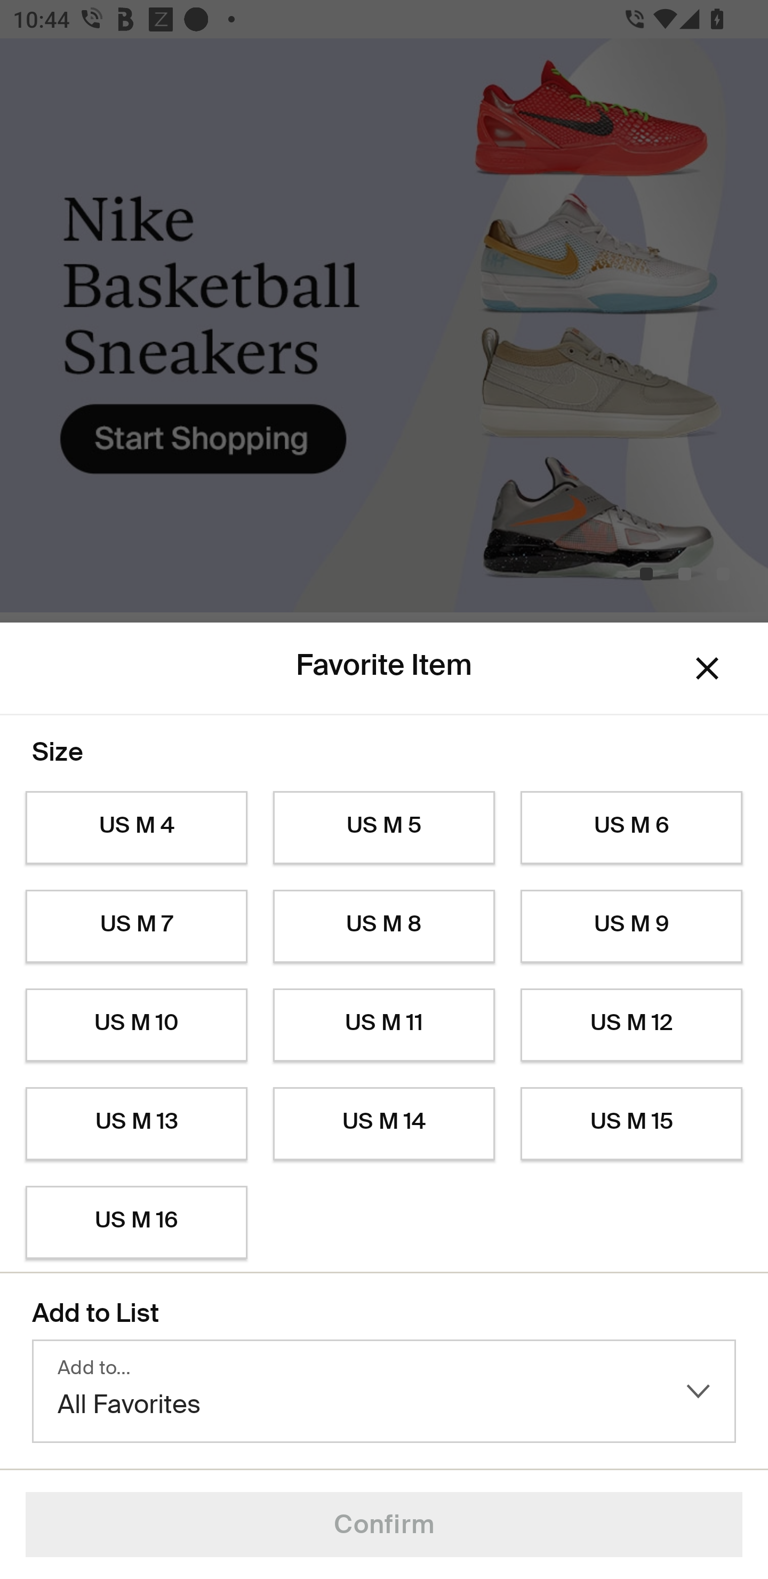  I want to click on US M 4, so click(136, 828).